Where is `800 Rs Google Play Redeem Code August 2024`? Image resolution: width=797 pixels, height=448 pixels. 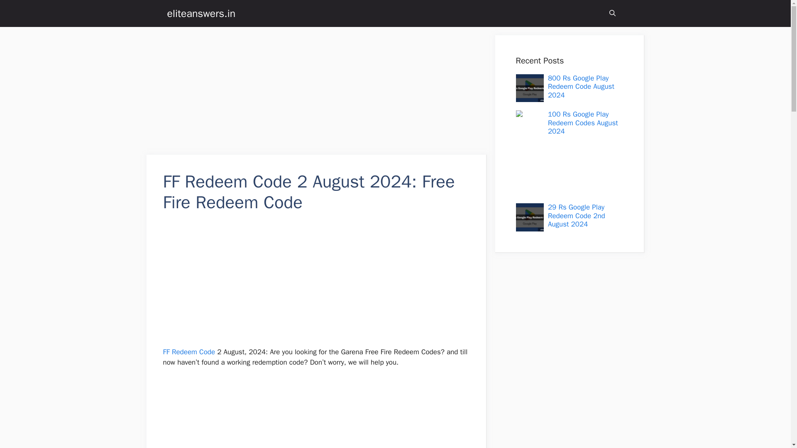
800 Rs Google Play Redeem Code August 2024 is located at coordinates (581, 86).